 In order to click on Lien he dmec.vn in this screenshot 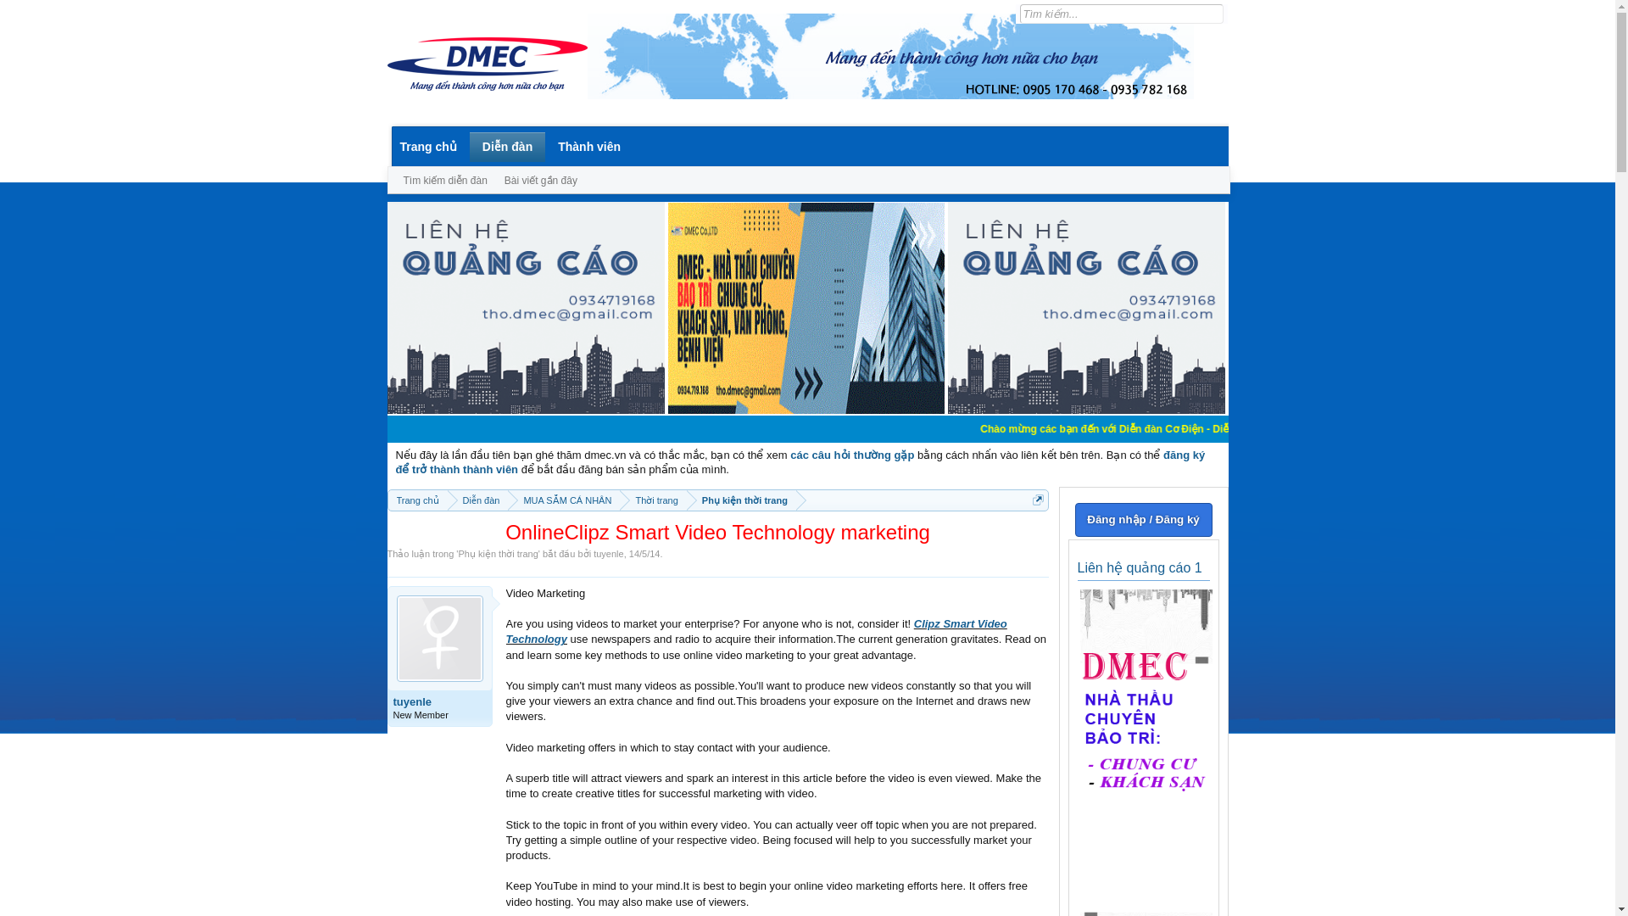, I will do `click(806, 307)`.